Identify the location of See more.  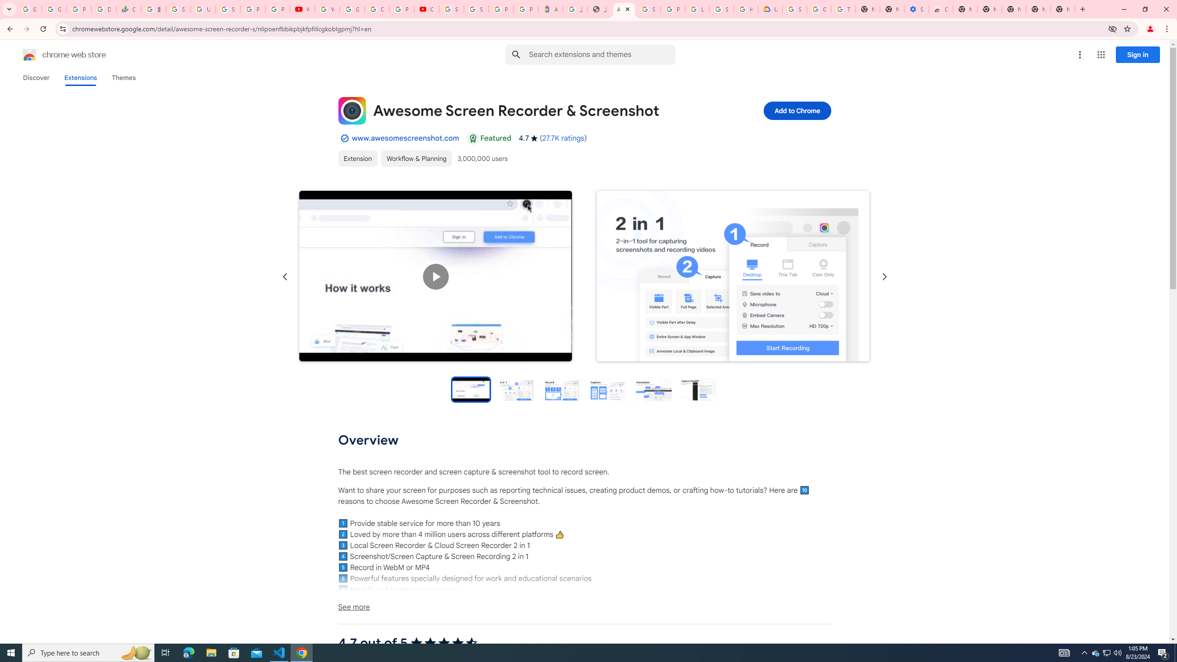
(584, 607).